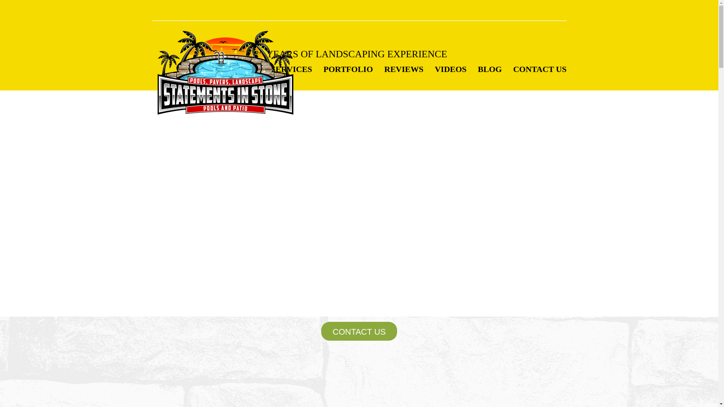  I want to click on PORTFOLIO, so click(348, 68).